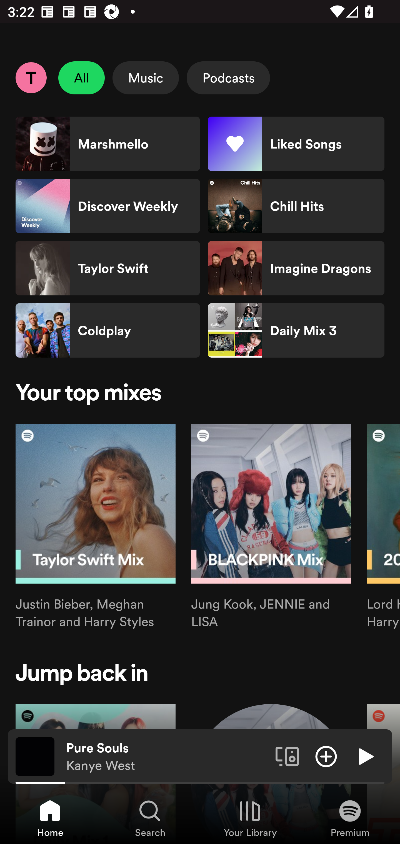  Describe the element at coordinates (35, 756) in the screenshot. I see `The cover art of the currently playing track` at that location.